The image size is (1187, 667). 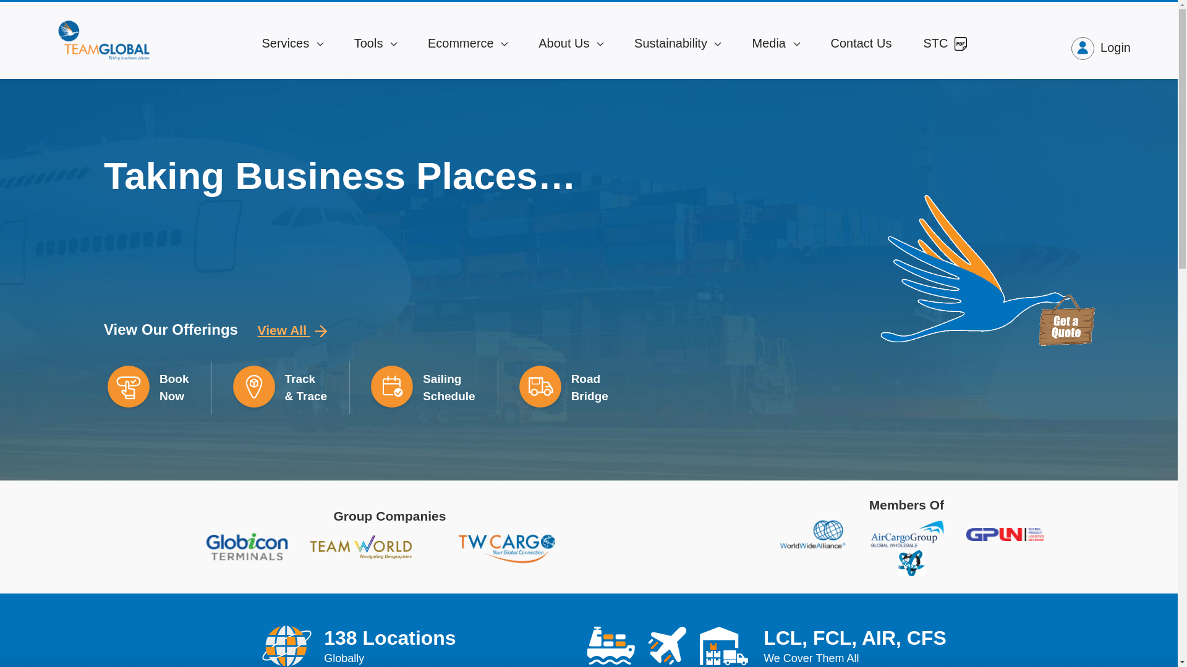 What do you see at coordinates (467, 43) in the screenshot?
I see `Ecommerce` at bounding box center [467, 43].